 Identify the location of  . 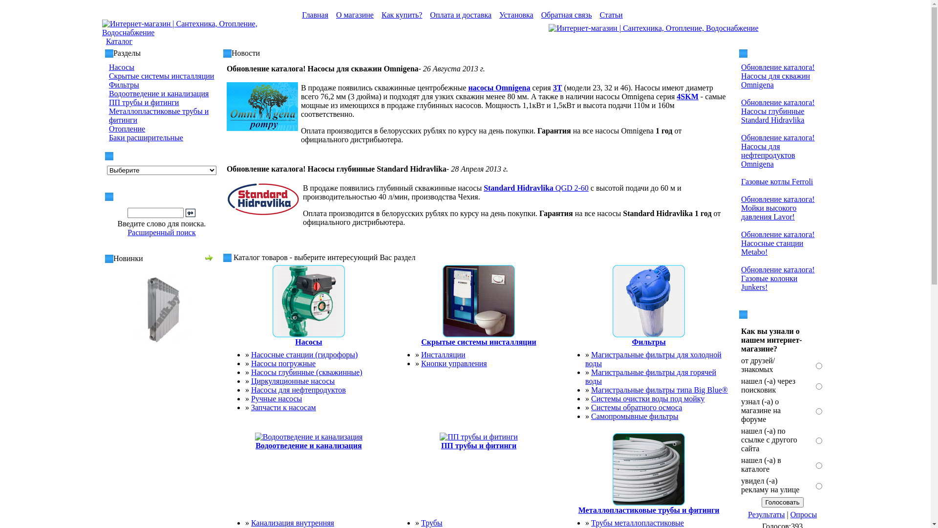
(108, 138).